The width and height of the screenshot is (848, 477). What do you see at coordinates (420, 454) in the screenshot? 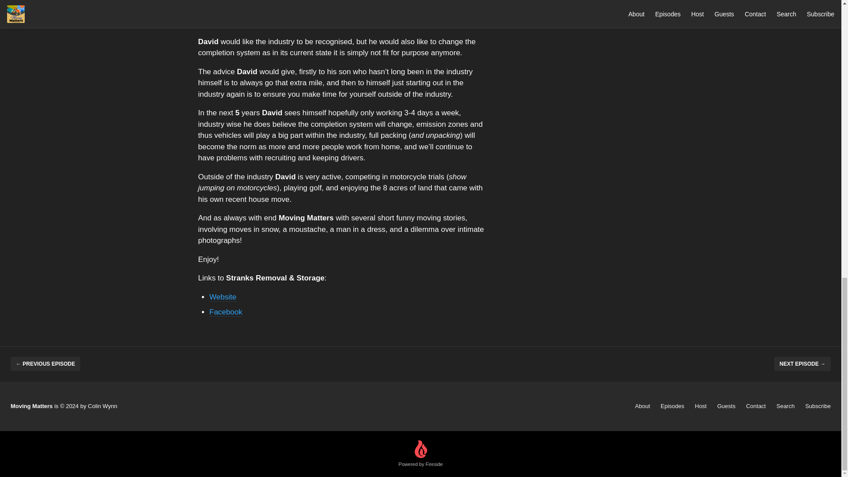
I see `Powered by Fireside` at bounding box center [420, 454].